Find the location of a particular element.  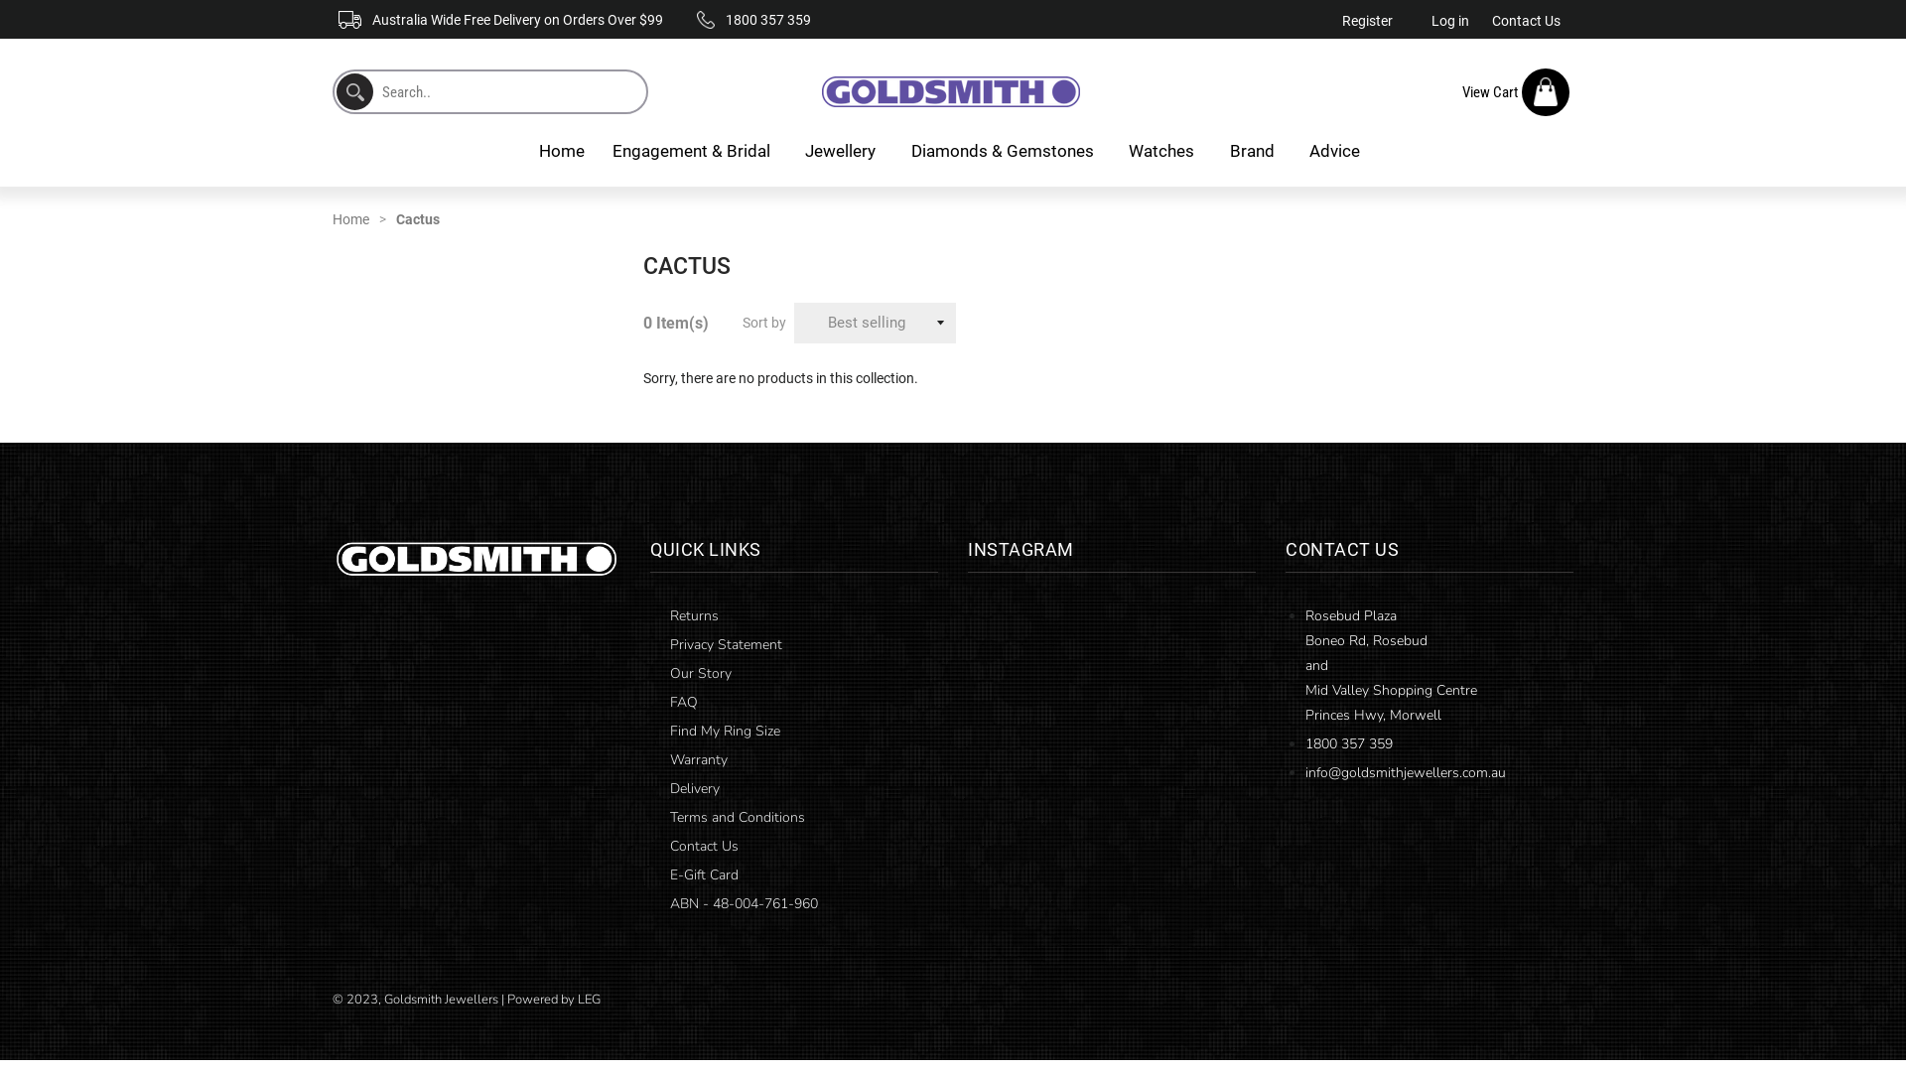

ABN - 48-004-761-960 is located at coordinates (742, 903).